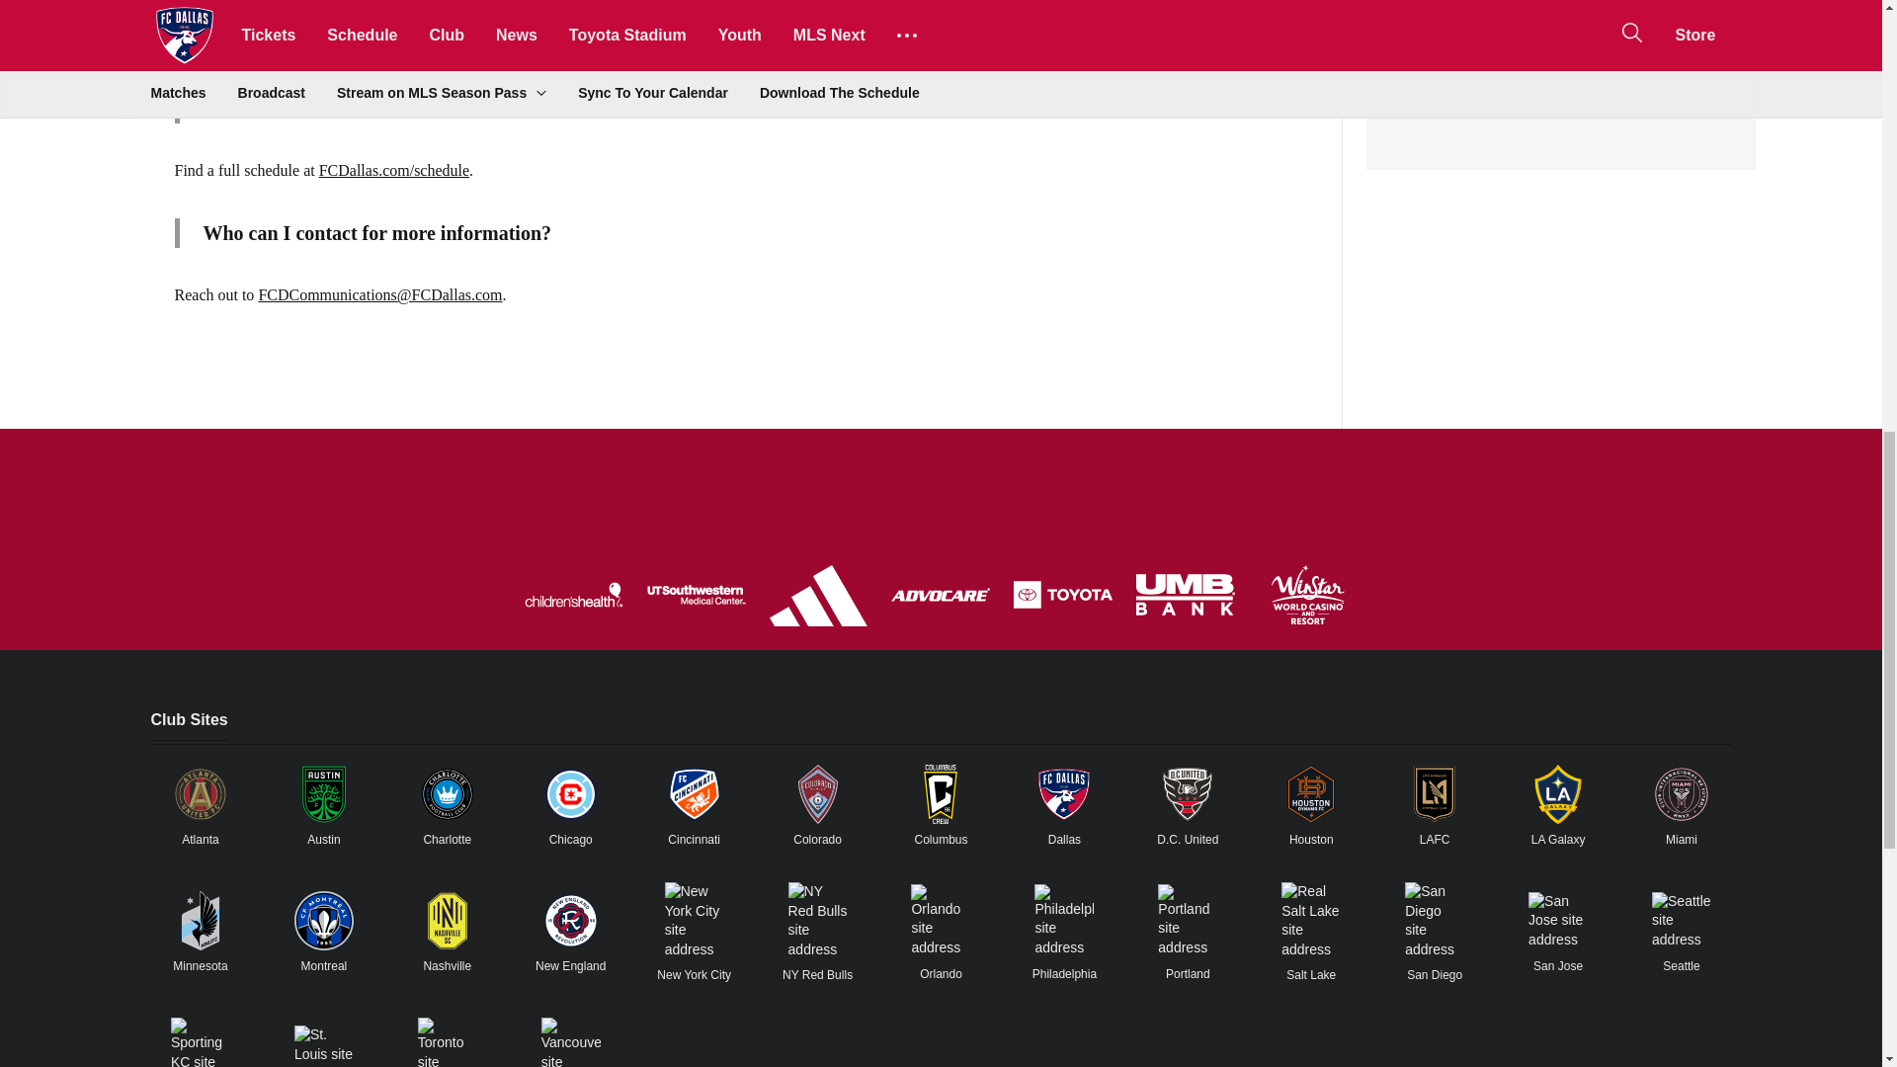  Describe the element at coordinates (1063, 794) in the screenshot. I see `Link to Dallas` at that location.